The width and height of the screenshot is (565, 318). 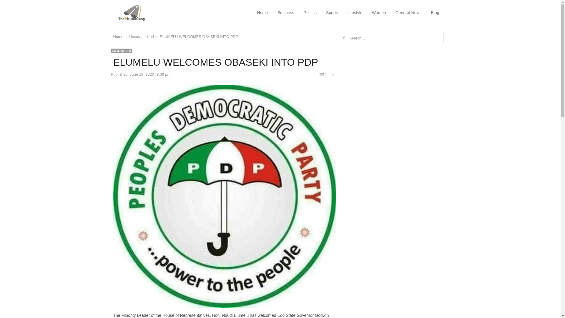 I want to click on Home, so click(x=118, y=37).